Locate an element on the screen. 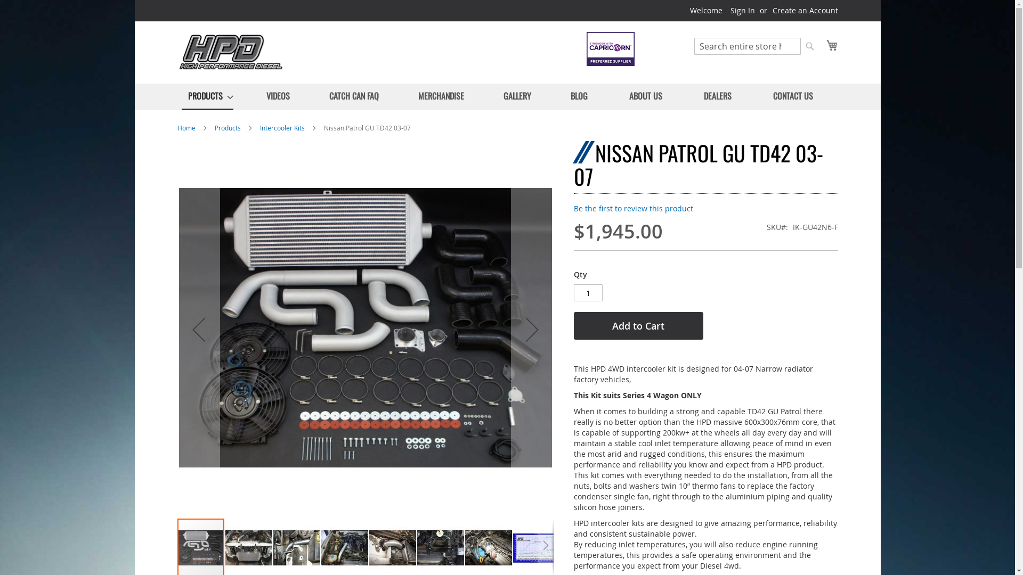 This screenshot has width=1023, height=575. CATCH CAN FAQ is located at coordinates (354, 96).